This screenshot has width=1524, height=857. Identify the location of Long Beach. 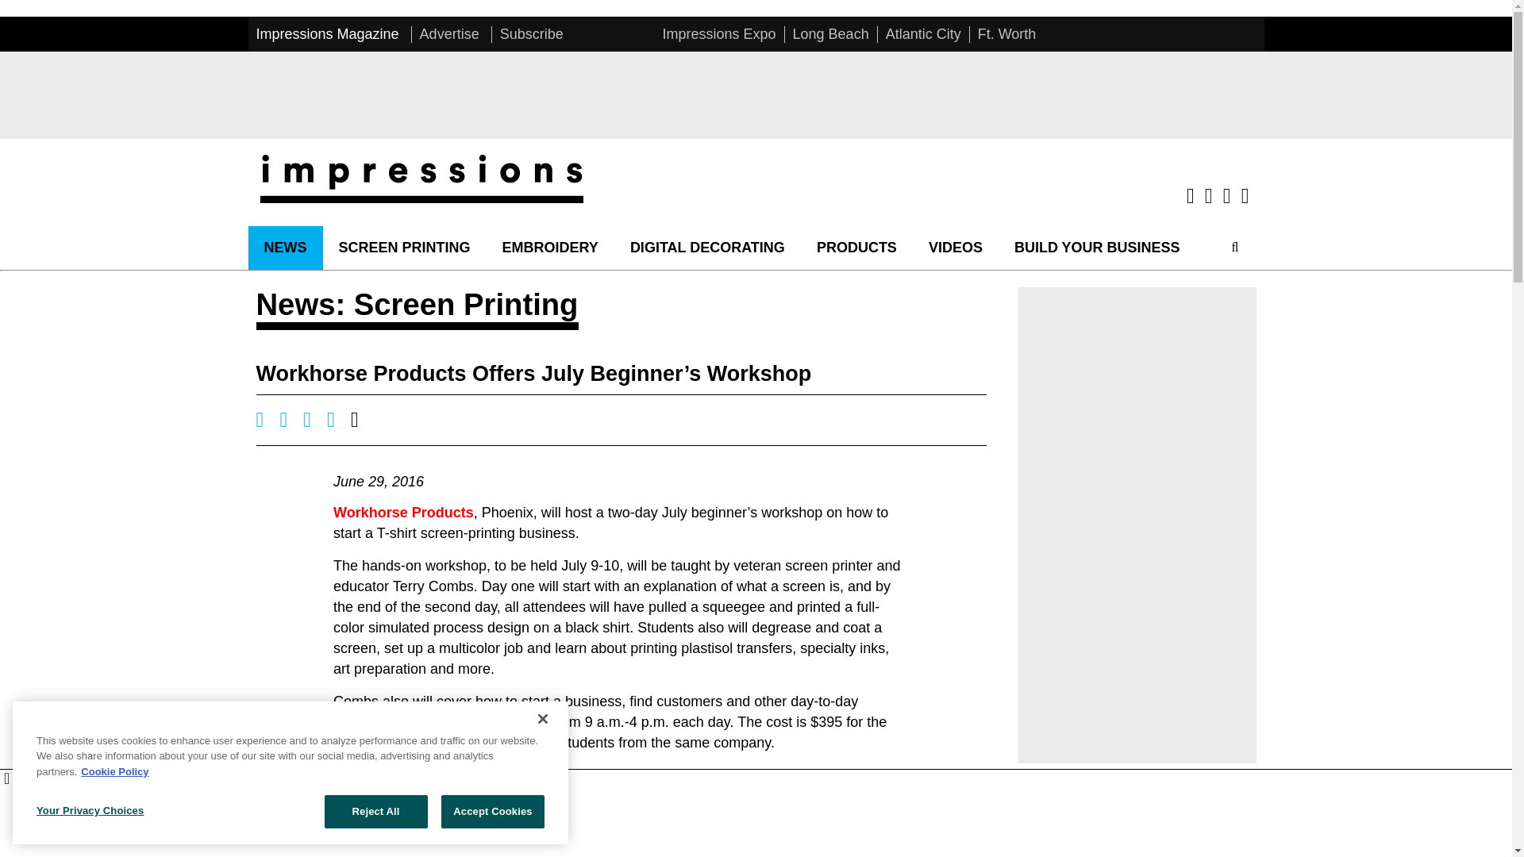
(830, 33).